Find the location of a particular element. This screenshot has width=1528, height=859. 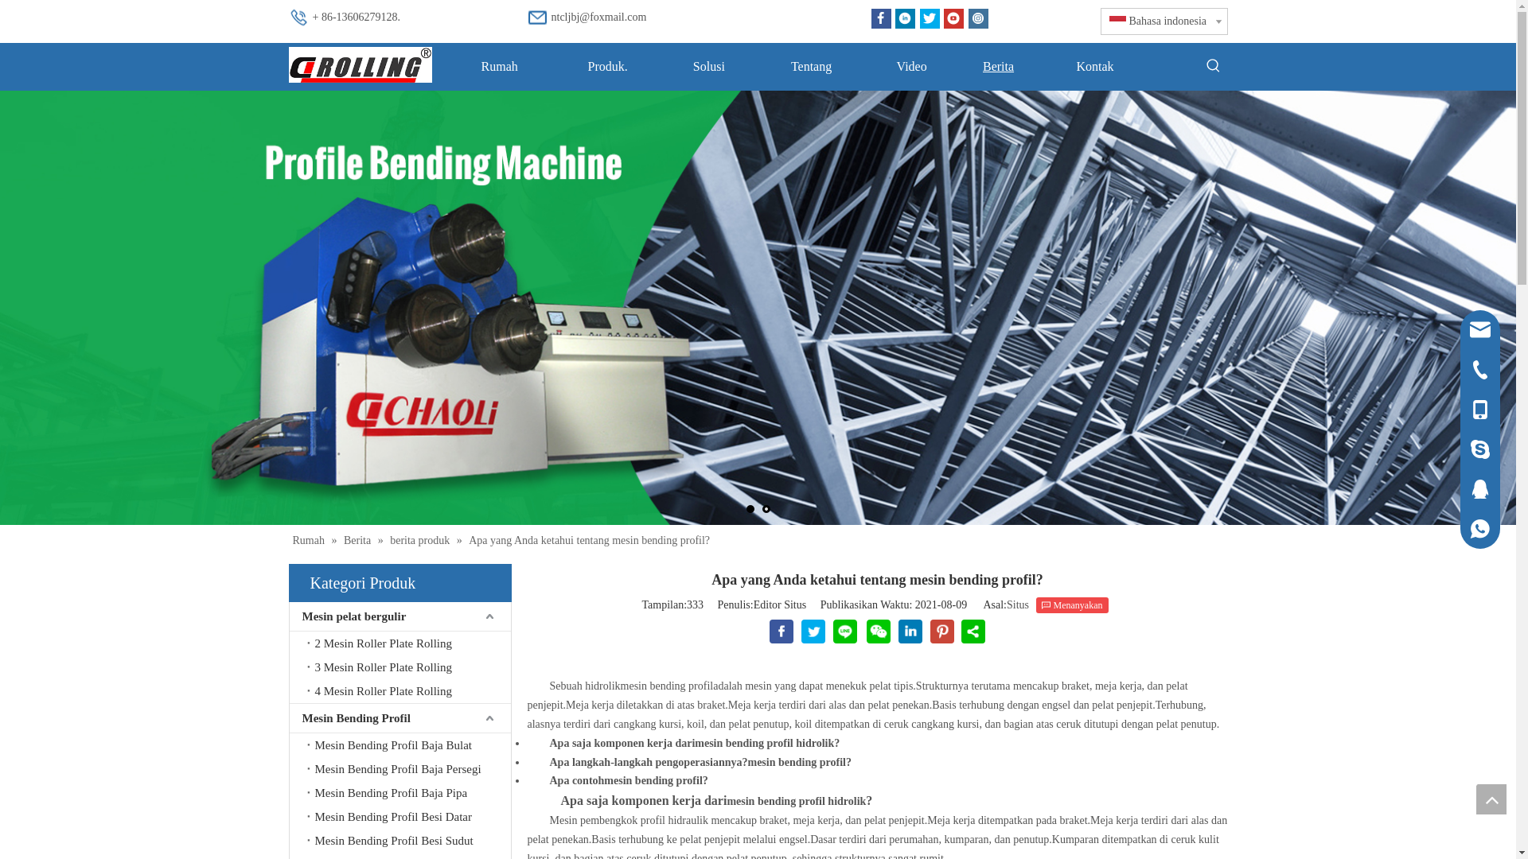

ntcljbj@foxmail.com is located at coordinates (598, 17).